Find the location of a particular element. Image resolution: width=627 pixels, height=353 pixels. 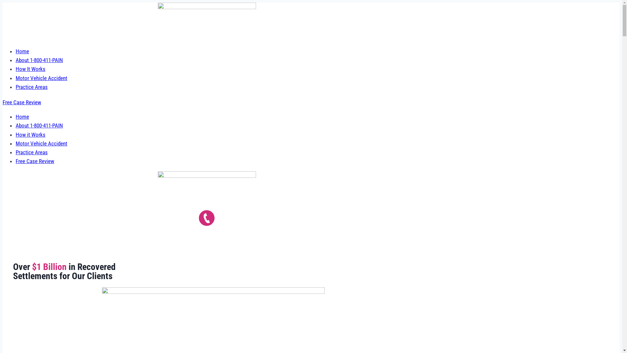

Home is located at coordinates (22, 117).